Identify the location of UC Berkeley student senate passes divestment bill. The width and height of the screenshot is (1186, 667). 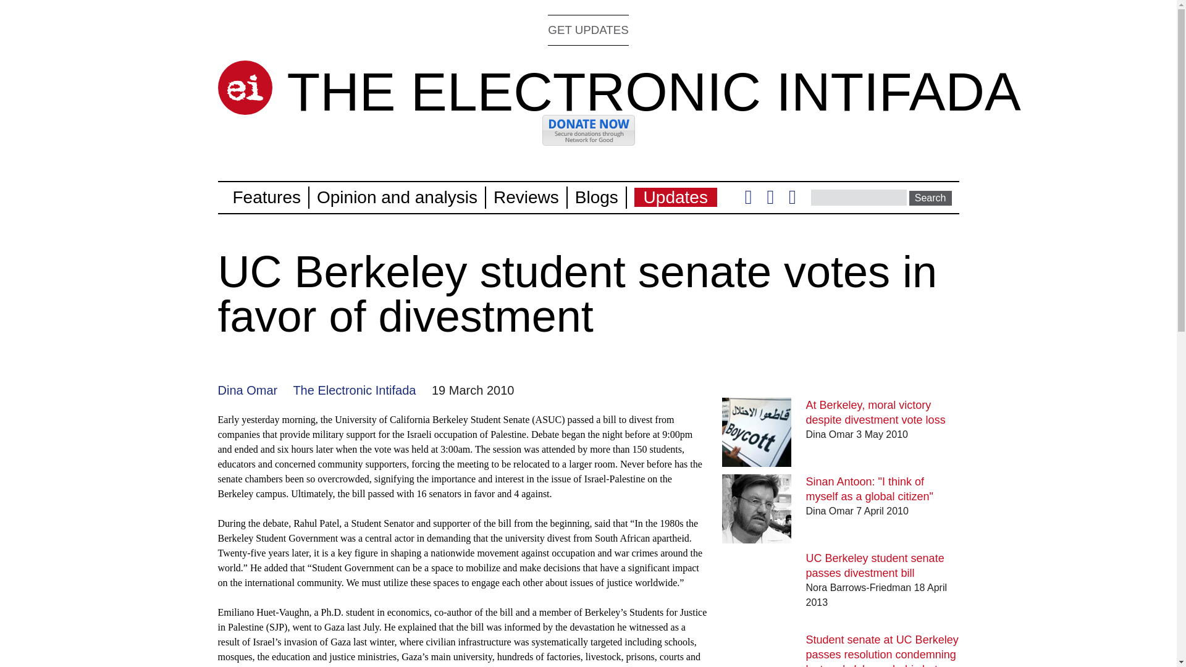
(875, 566).